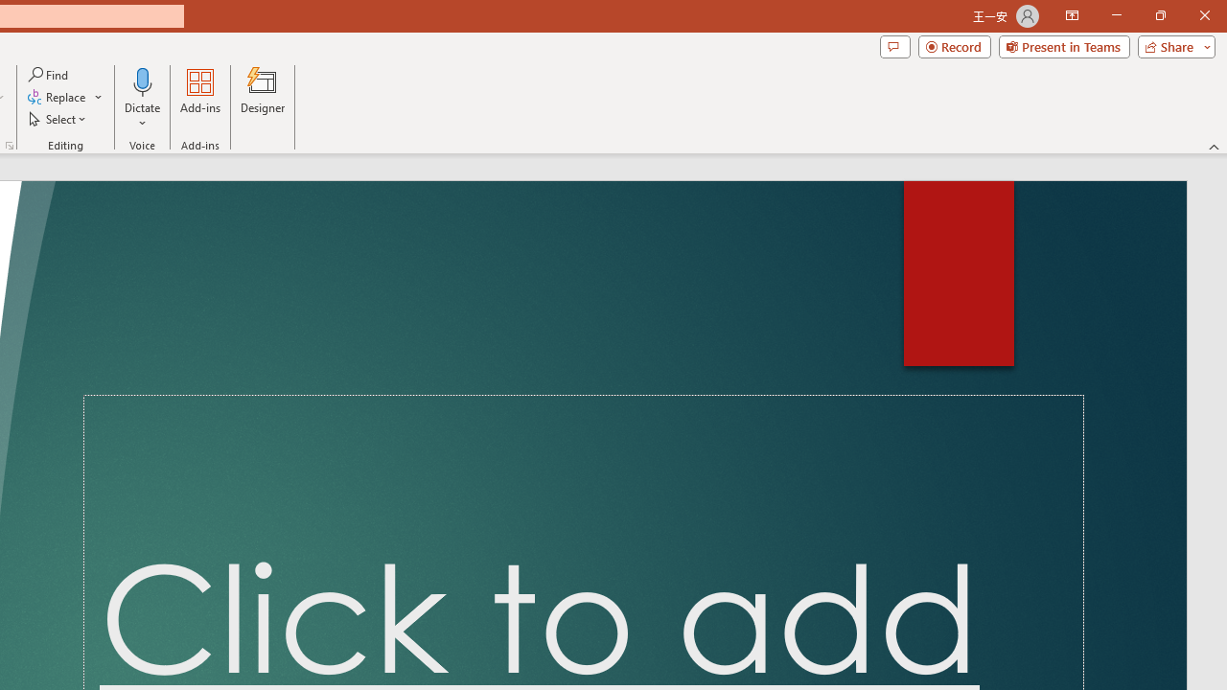 This screenshot has height=690, width=1227. I want to click on Select, so click(58, 119).